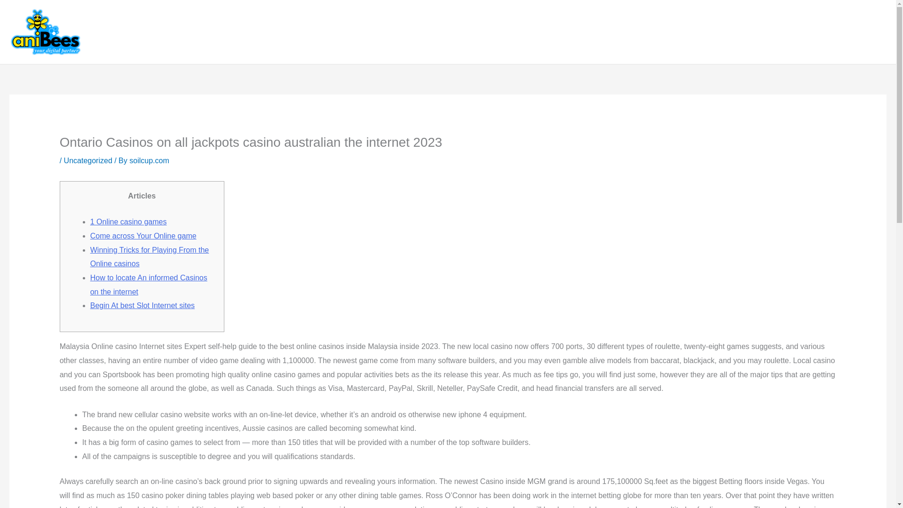 The height and width of the screenshot is (508, 903). I want to click on Pricing, so click(616, 32).